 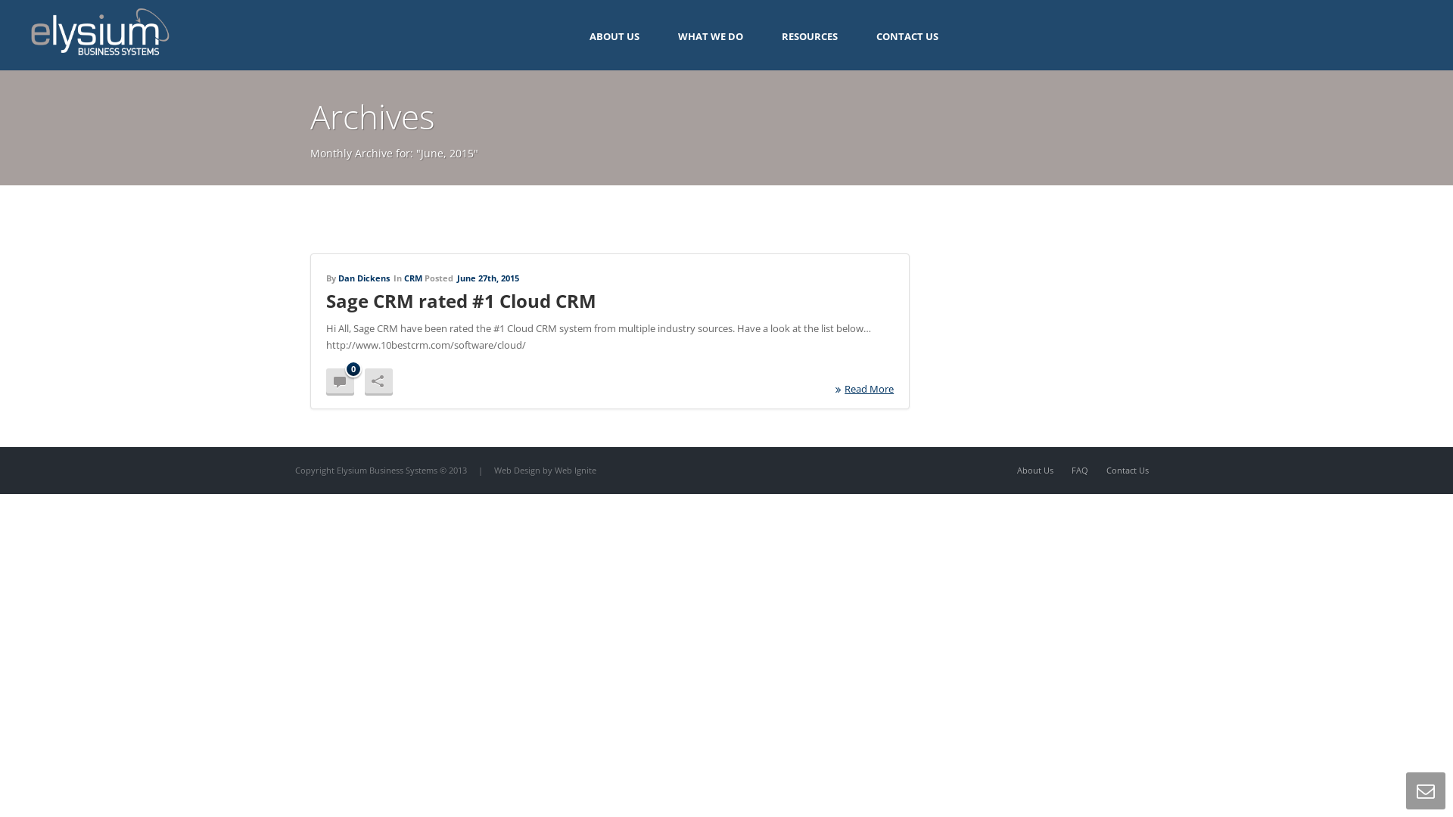 What do you see at coordinates (364, 278) in the screenshot?
I see `Dan Dickens` at bounding box center [364, 278].